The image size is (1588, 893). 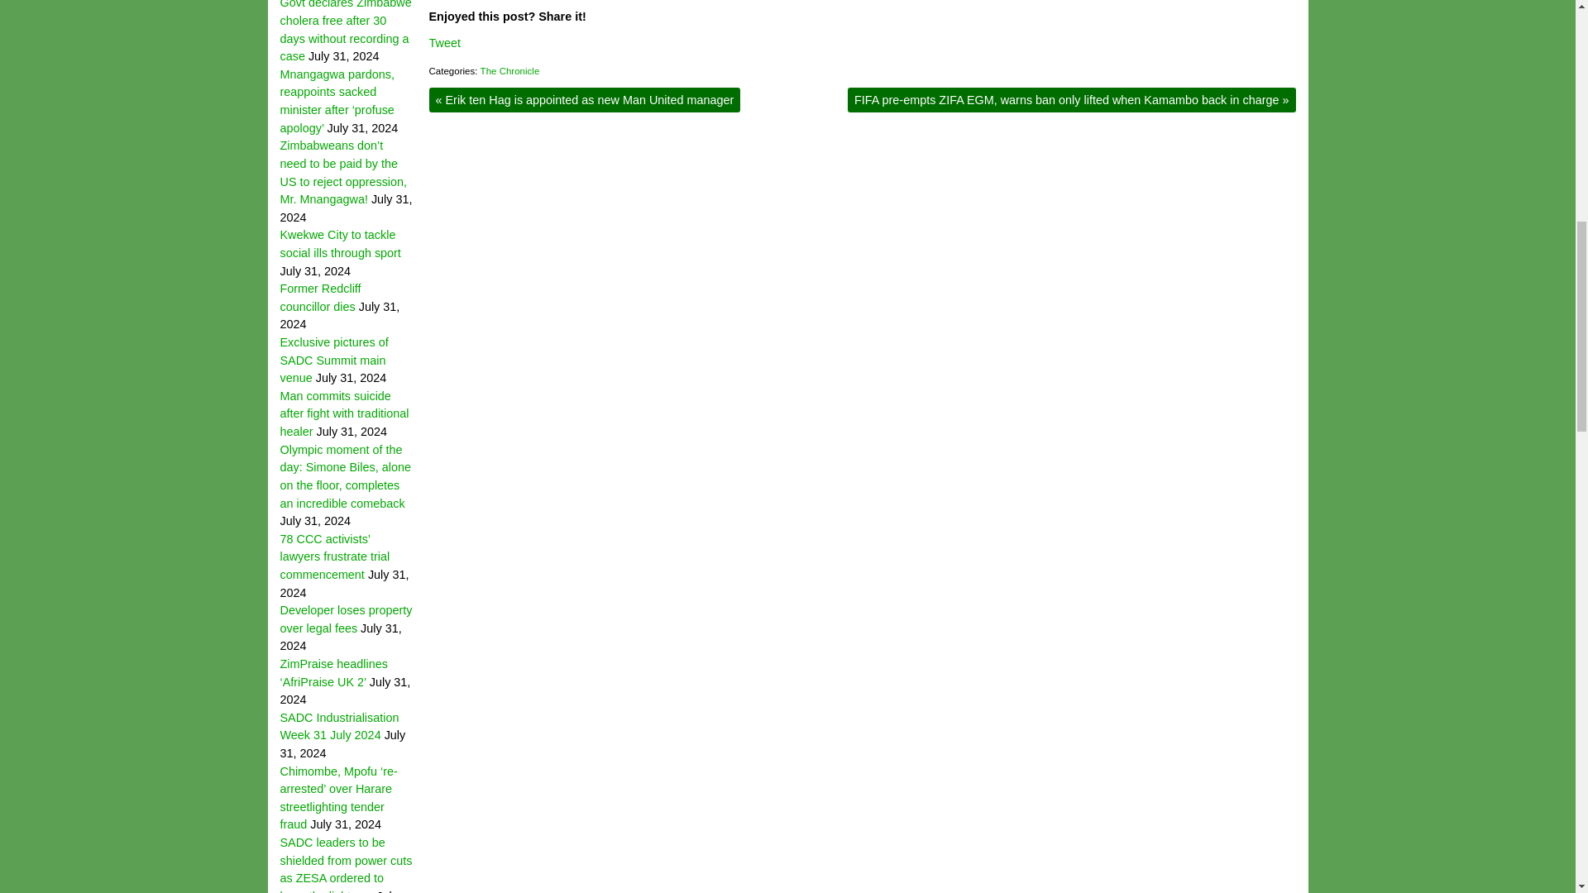 I want to click on Tweet, so click(x=444, y=43).